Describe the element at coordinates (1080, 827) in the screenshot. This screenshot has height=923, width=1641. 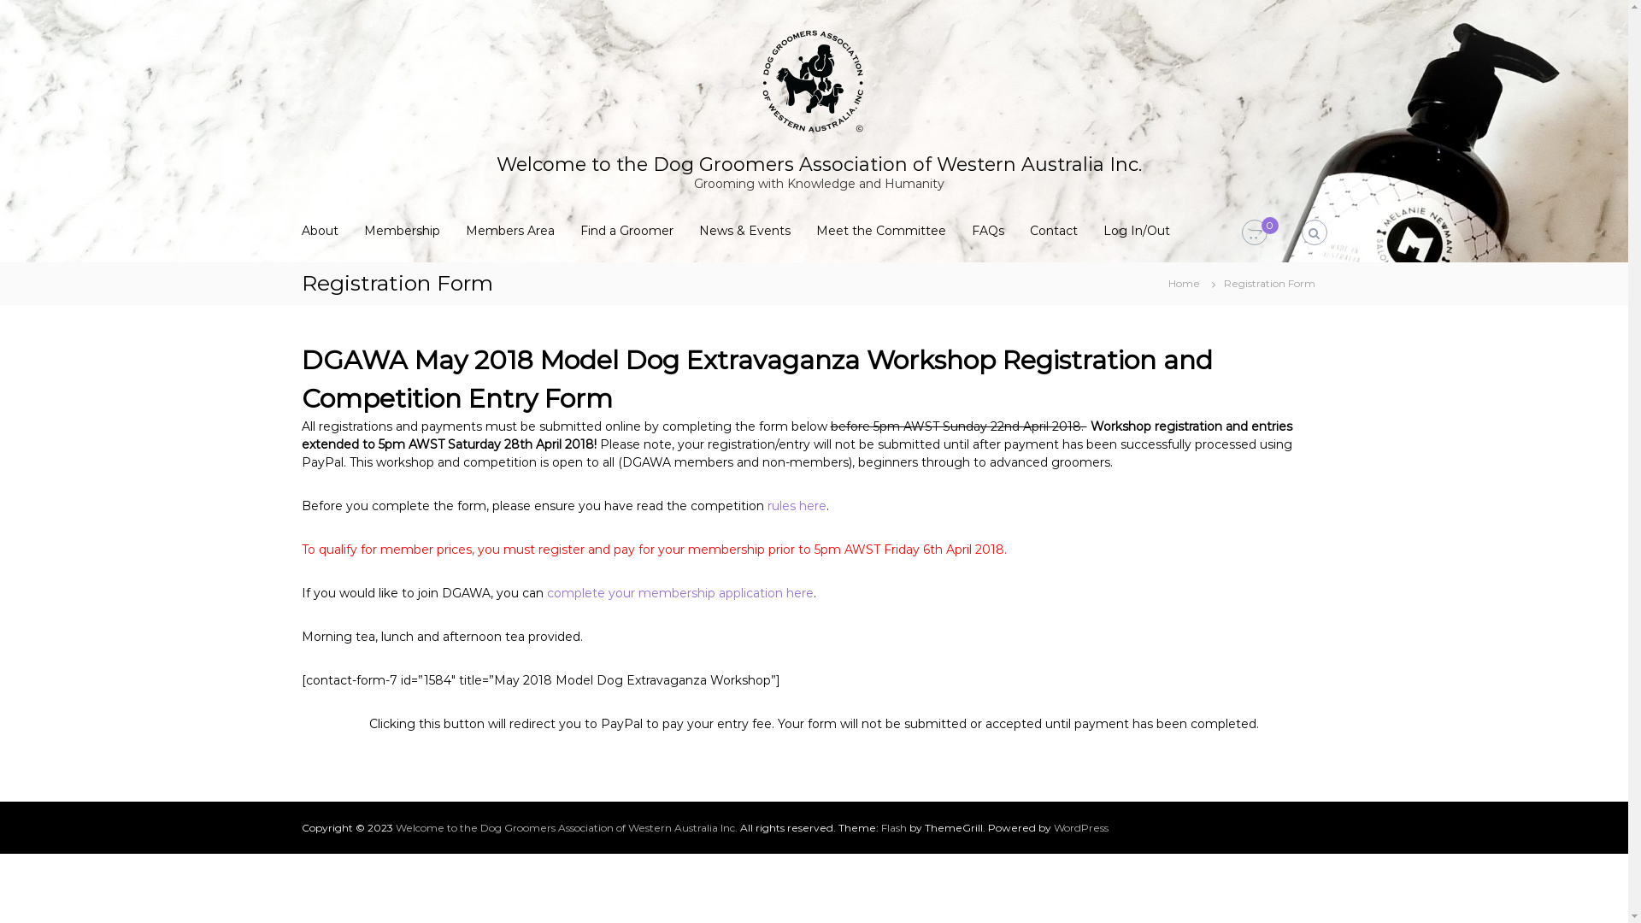
I see `WordPress` at that location.